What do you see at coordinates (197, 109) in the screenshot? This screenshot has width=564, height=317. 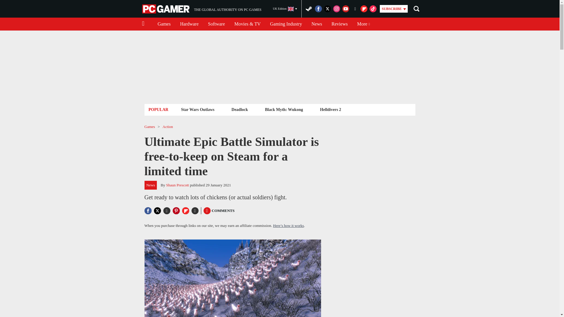 I see `Star Wars Outlaws` at bounding box center [197, 109].